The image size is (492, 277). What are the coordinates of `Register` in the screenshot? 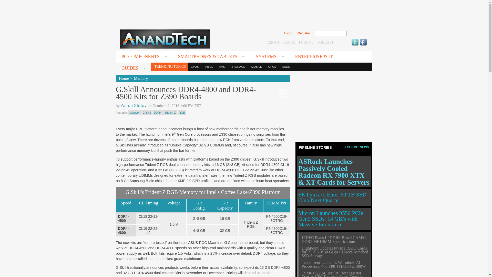 It's located at (304, 33).